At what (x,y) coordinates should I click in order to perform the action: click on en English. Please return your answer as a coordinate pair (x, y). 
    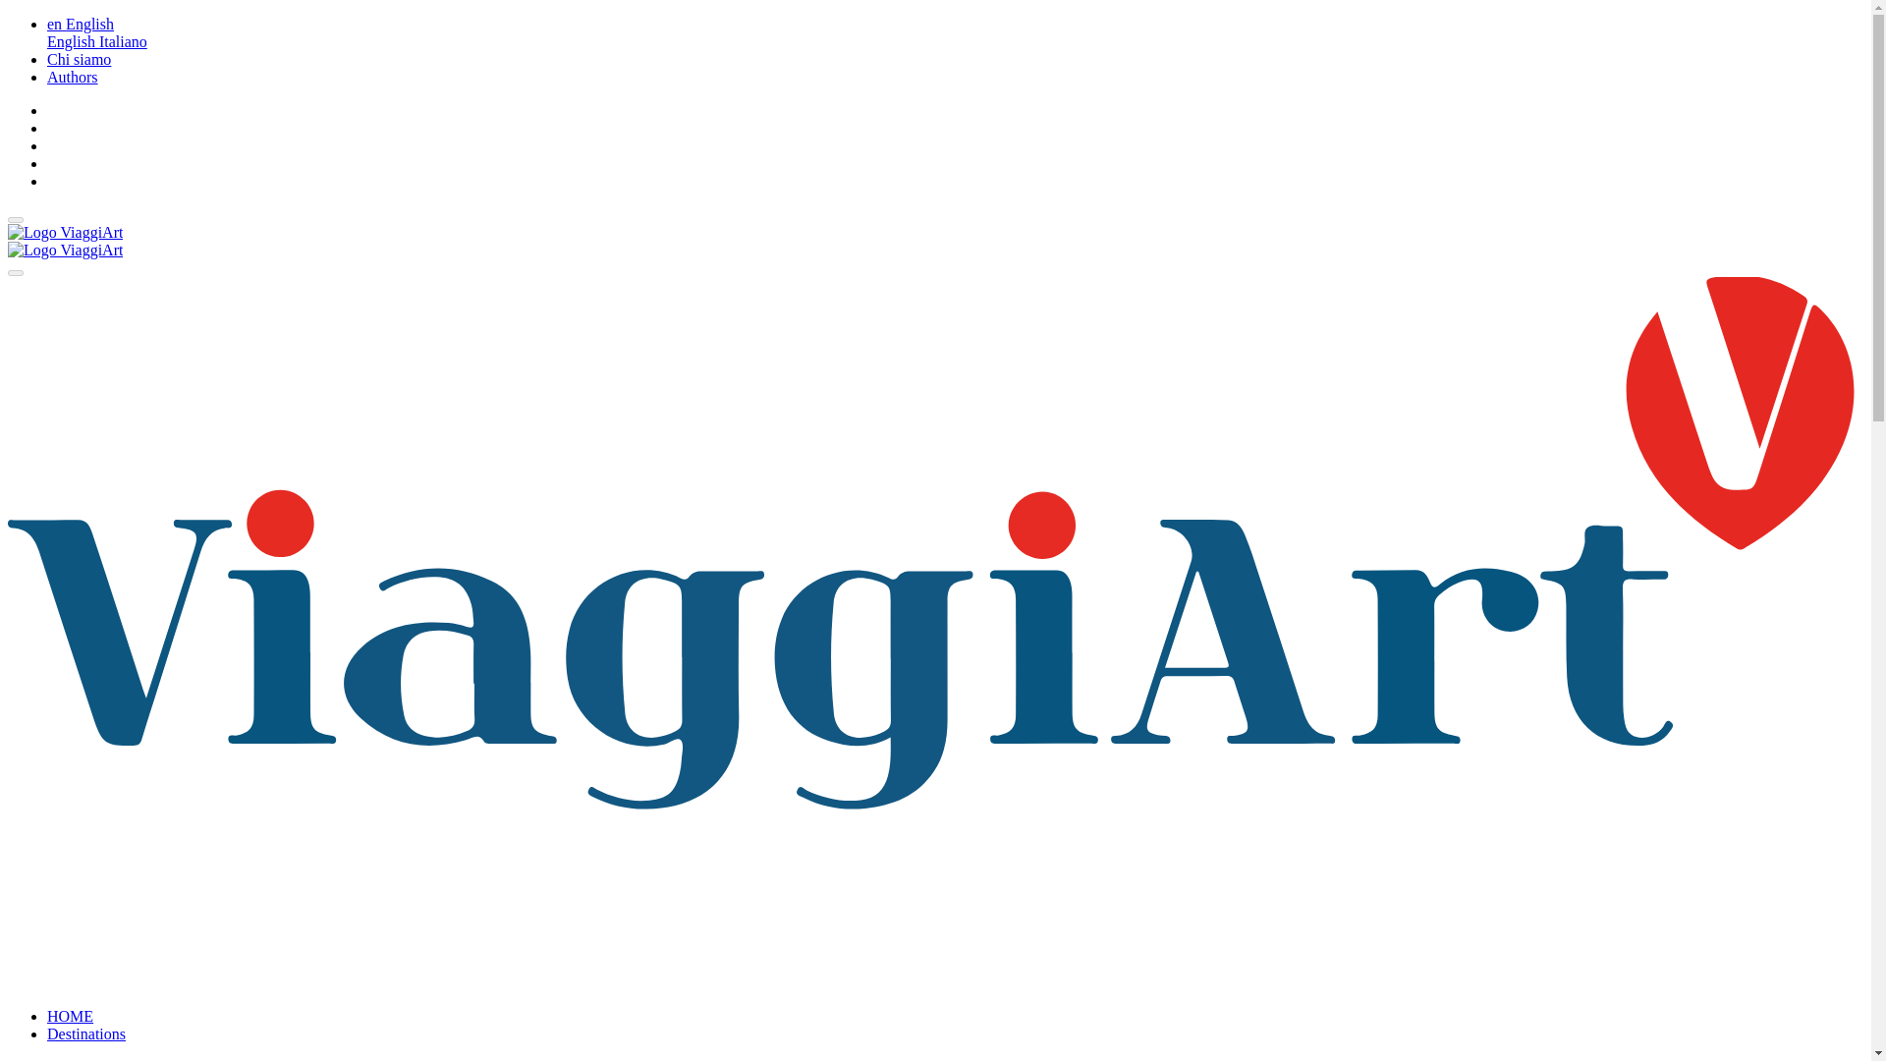
    Looking at the image, I should click on (81, 24).